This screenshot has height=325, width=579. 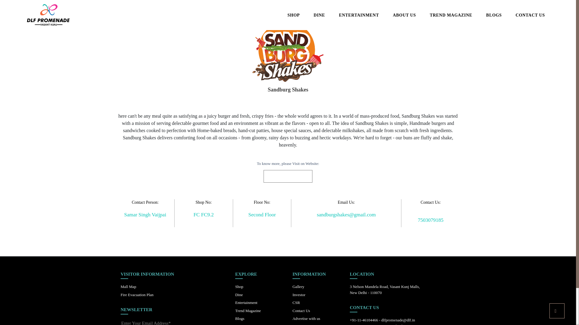 What do you see at coordinates (246, 302) in the screenshot?
I see `Entertainment` at bounding box center [246, 302].